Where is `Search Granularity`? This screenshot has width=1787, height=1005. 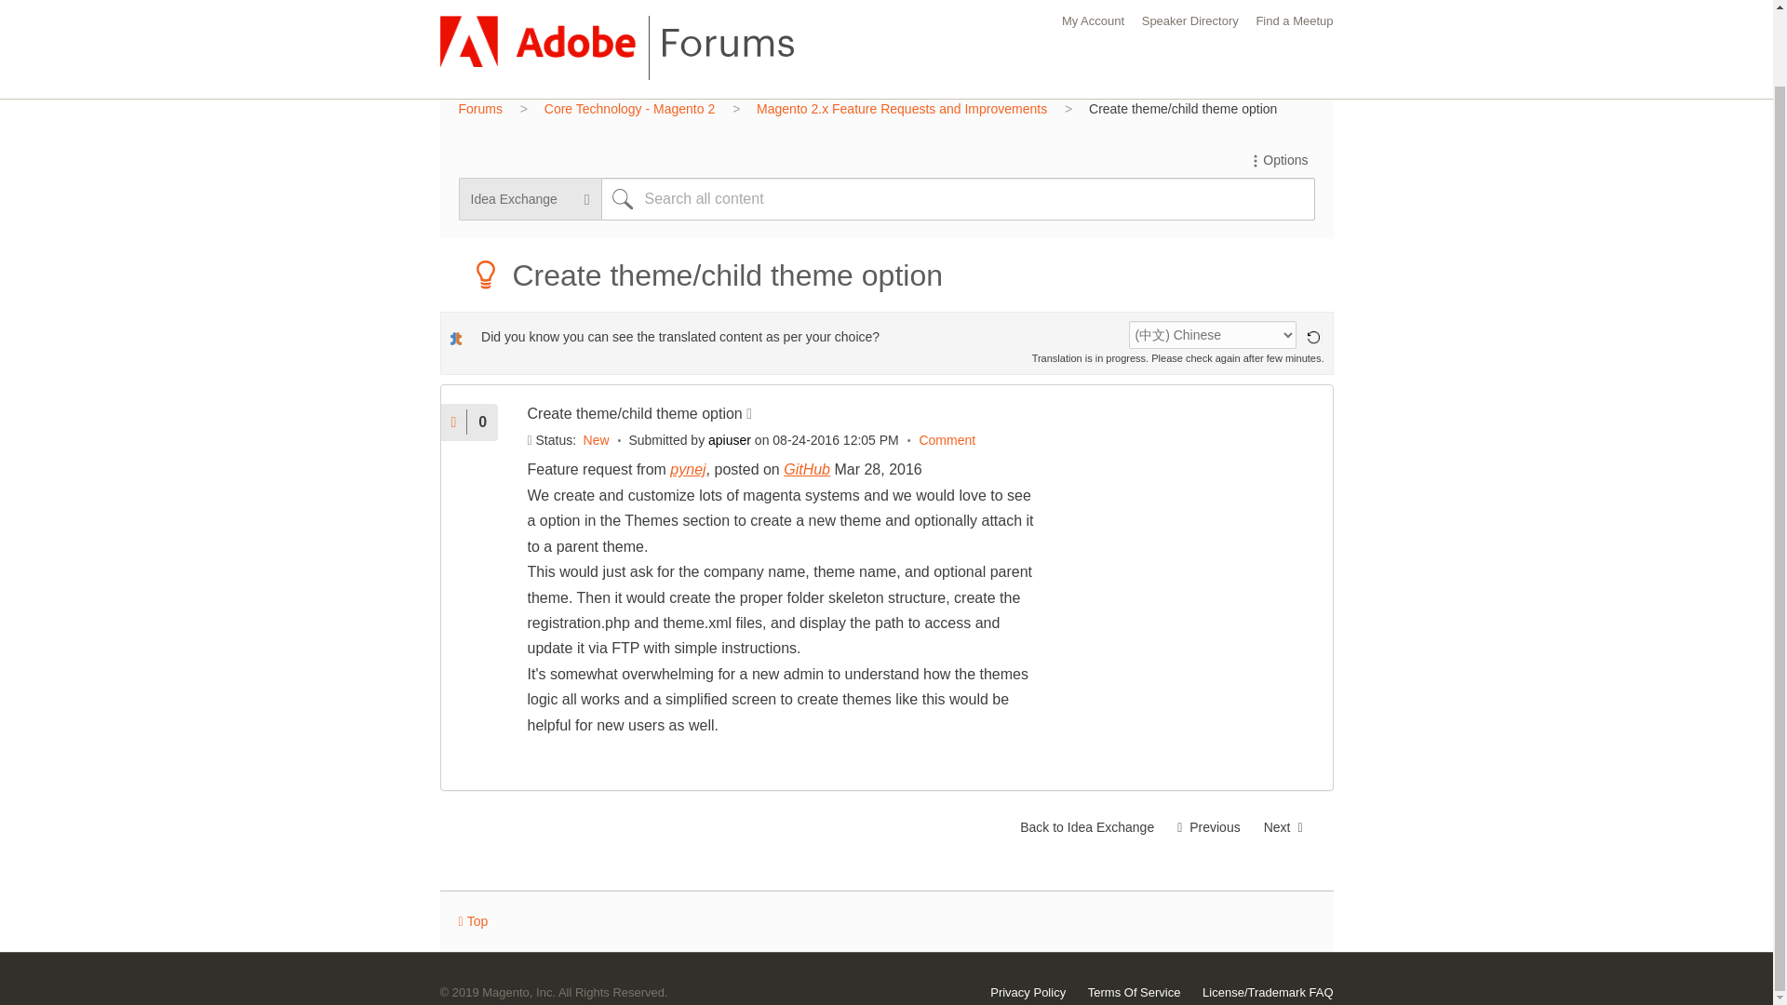
Search Granularity is located at coordinates (529, 199).